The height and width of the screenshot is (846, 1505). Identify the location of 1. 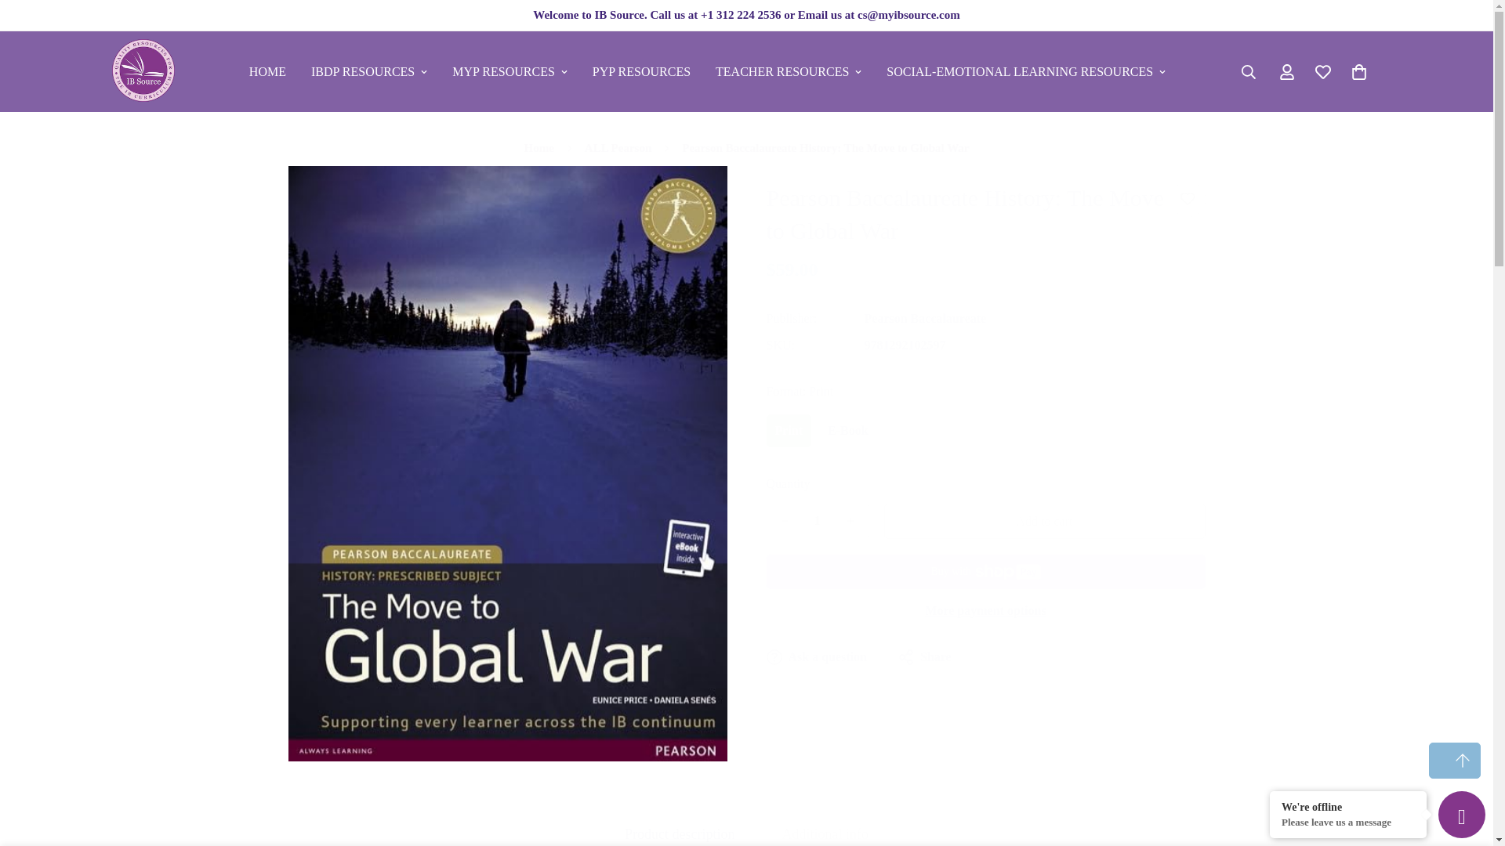
(816, 520).